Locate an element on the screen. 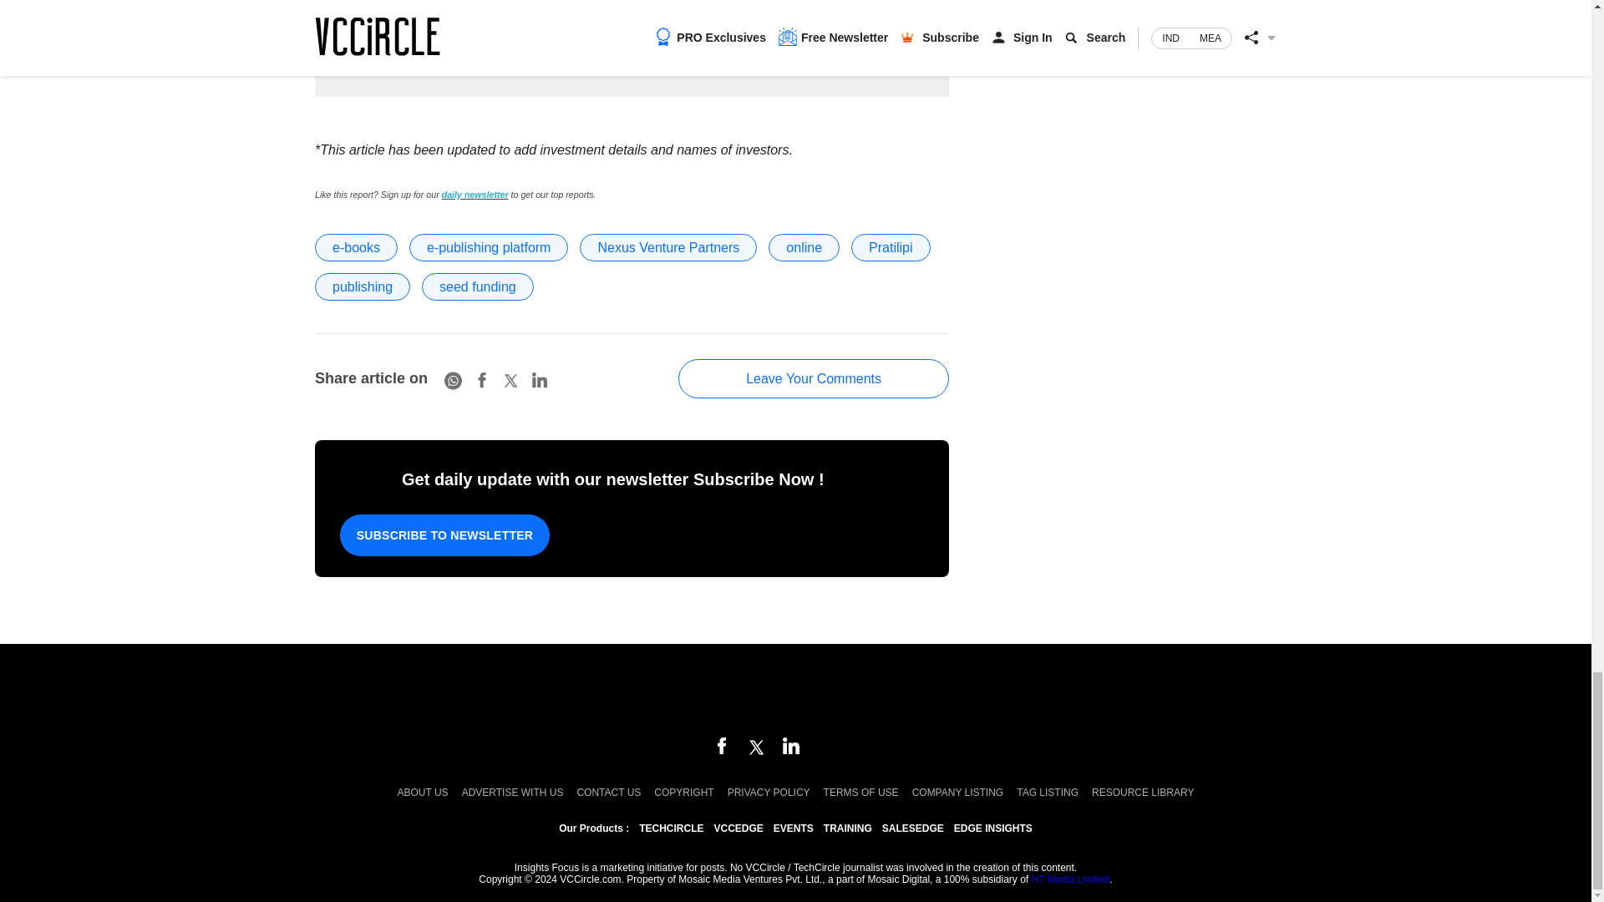 This screenshot has width=1604, height=902. online is located at coordinates (804, 247).